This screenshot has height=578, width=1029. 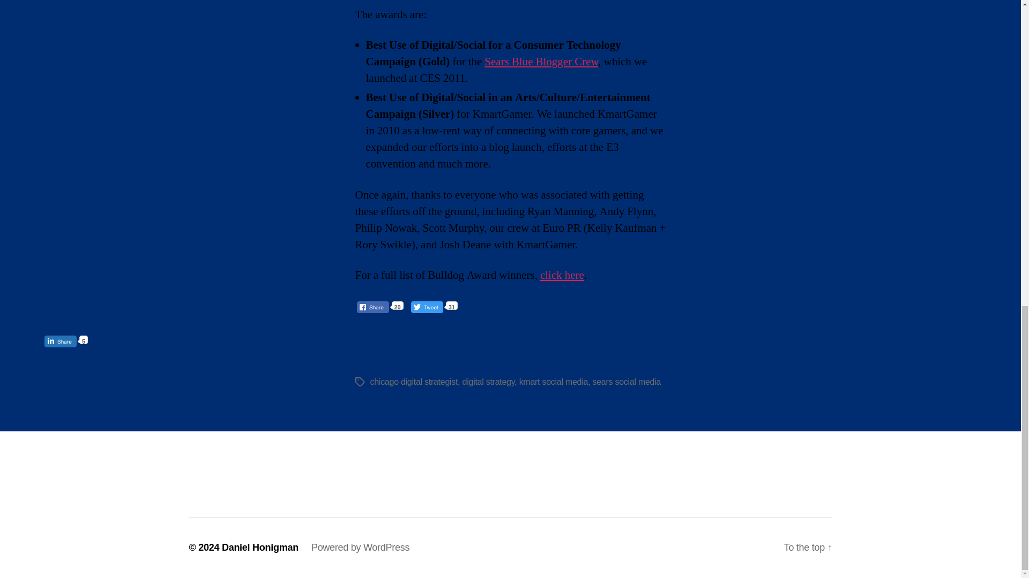 I want to click on sears social media, so click(x=627, y=381).